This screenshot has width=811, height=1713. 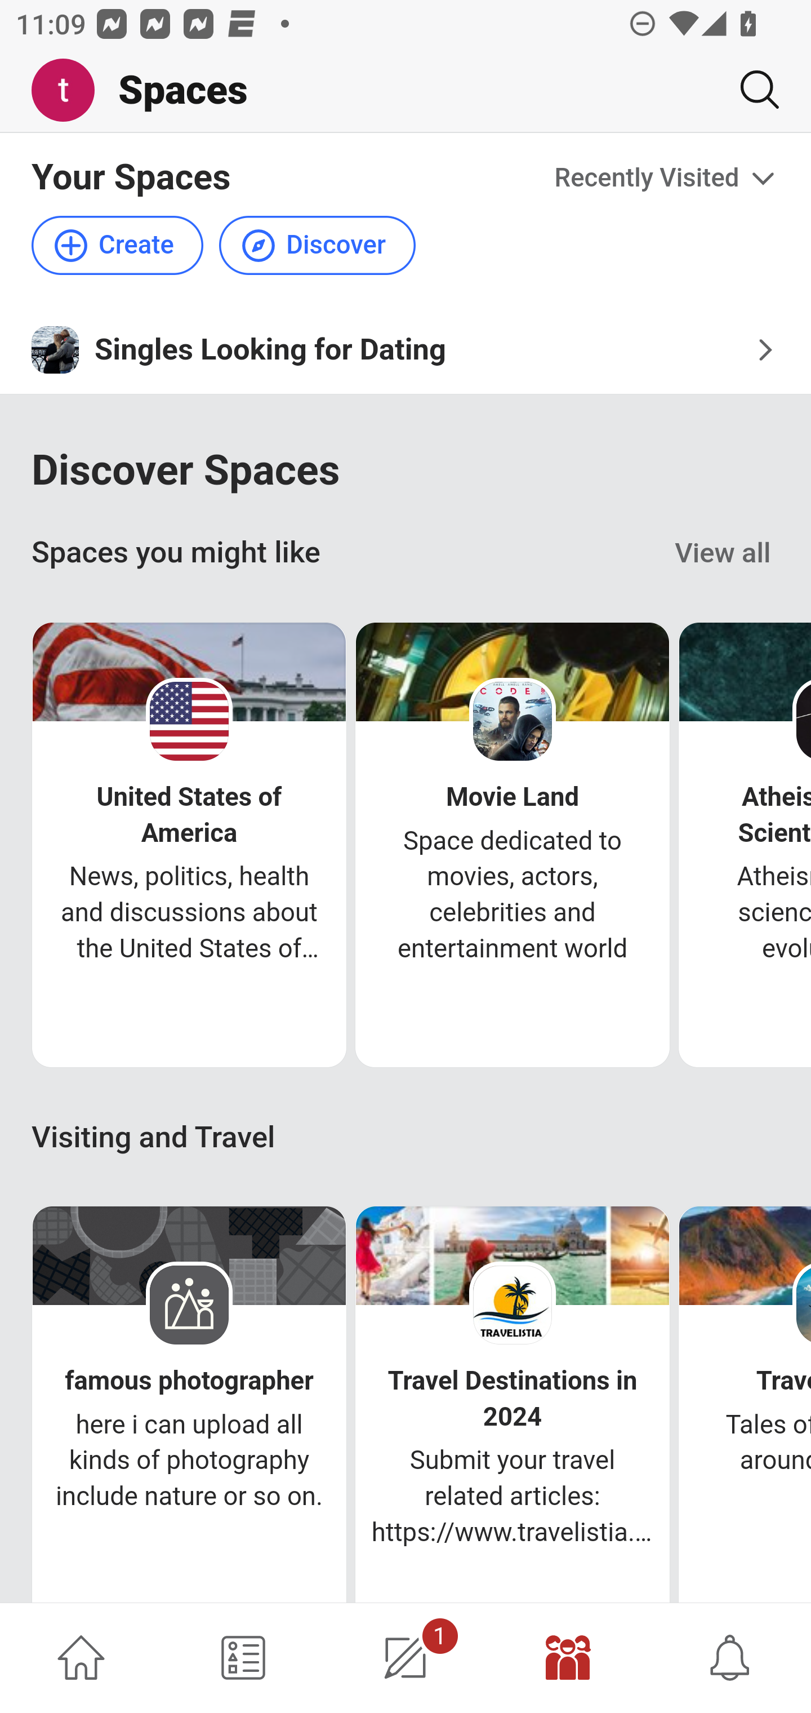 What do you see at coordinates (751, 90) in the screenshot?
I see `Search` at bounding box center [751, 90].